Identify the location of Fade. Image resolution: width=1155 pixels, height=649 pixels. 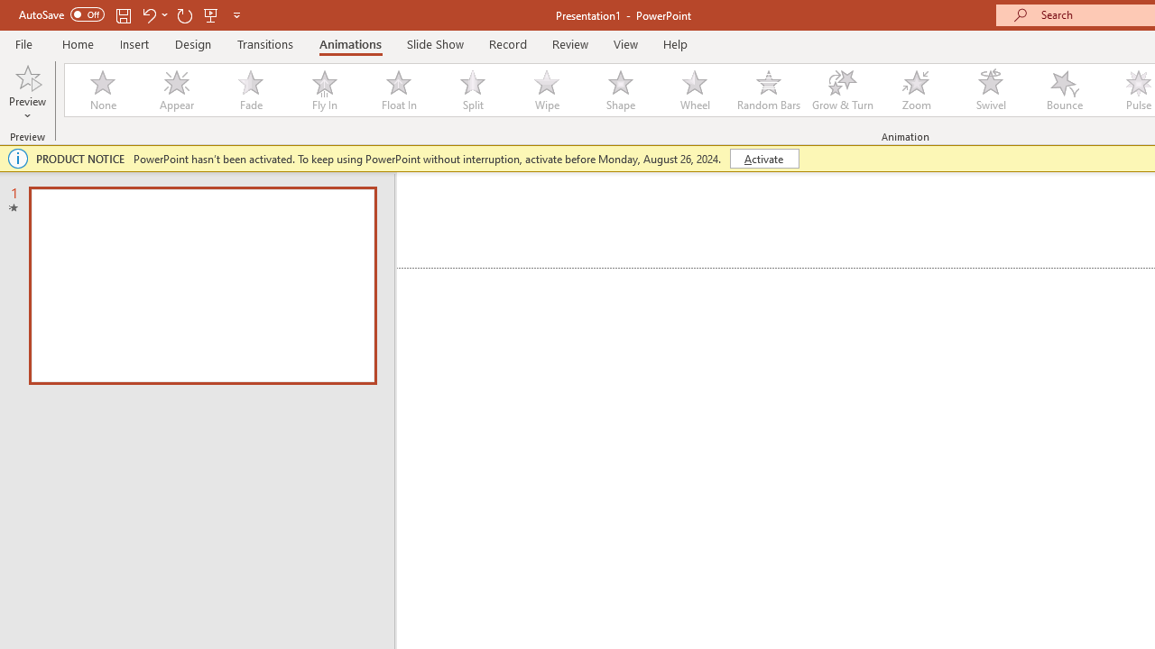
(250, 90).